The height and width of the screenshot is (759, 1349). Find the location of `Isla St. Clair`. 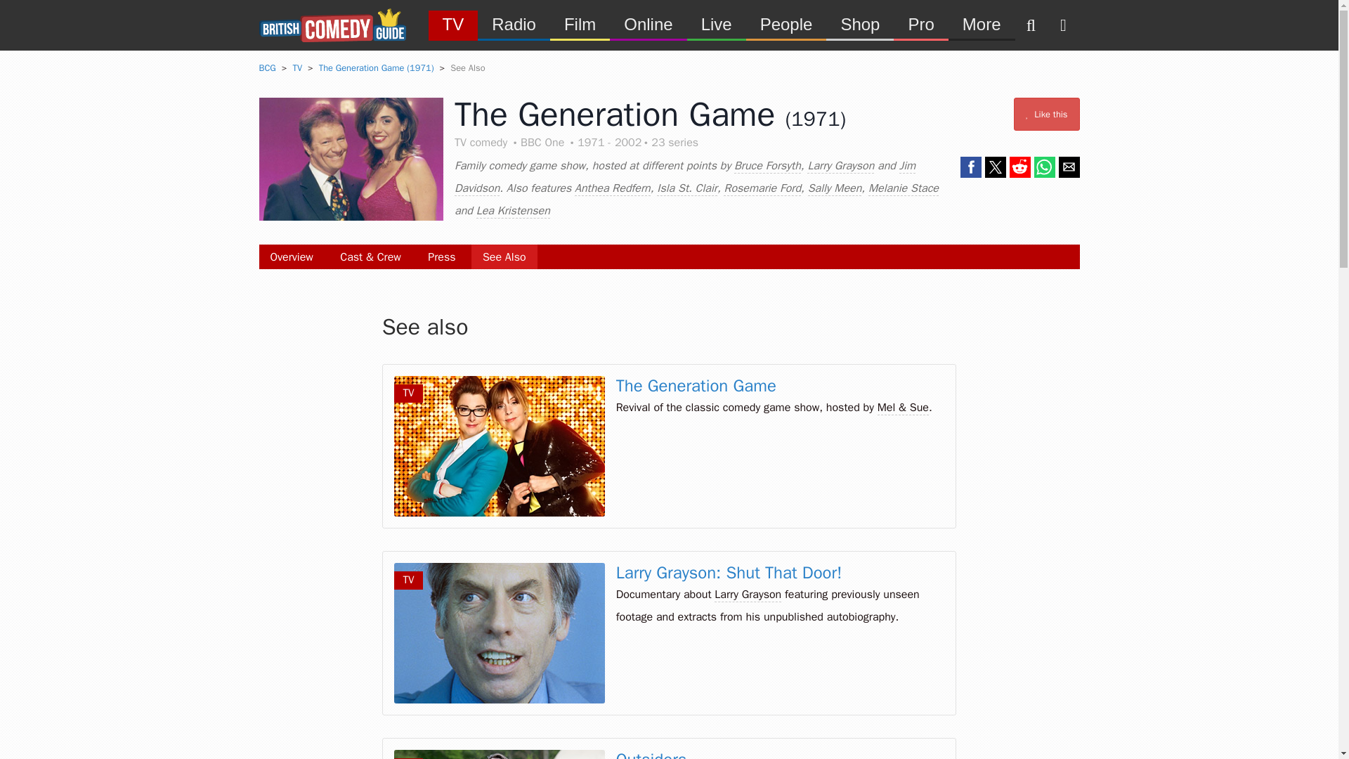

Isla St. Clair is located at coordinates (687, 188).